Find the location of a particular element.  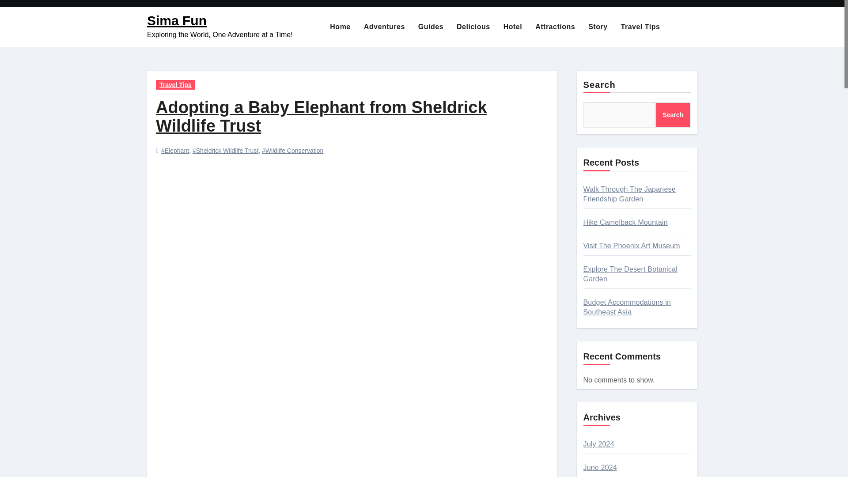

Hotel is located at coordinates (513, 26).